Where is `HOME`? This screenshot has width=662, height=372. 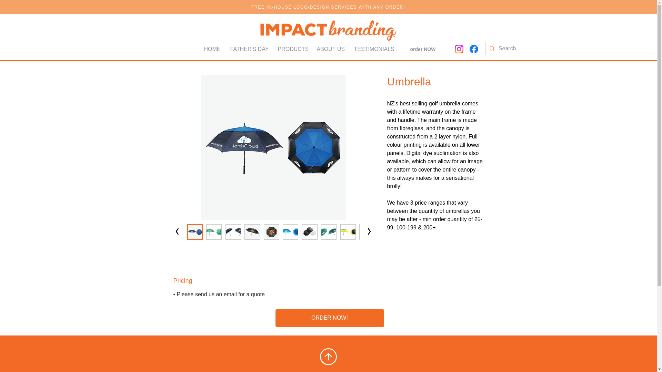
HOME is located at coordinates (212, 49).